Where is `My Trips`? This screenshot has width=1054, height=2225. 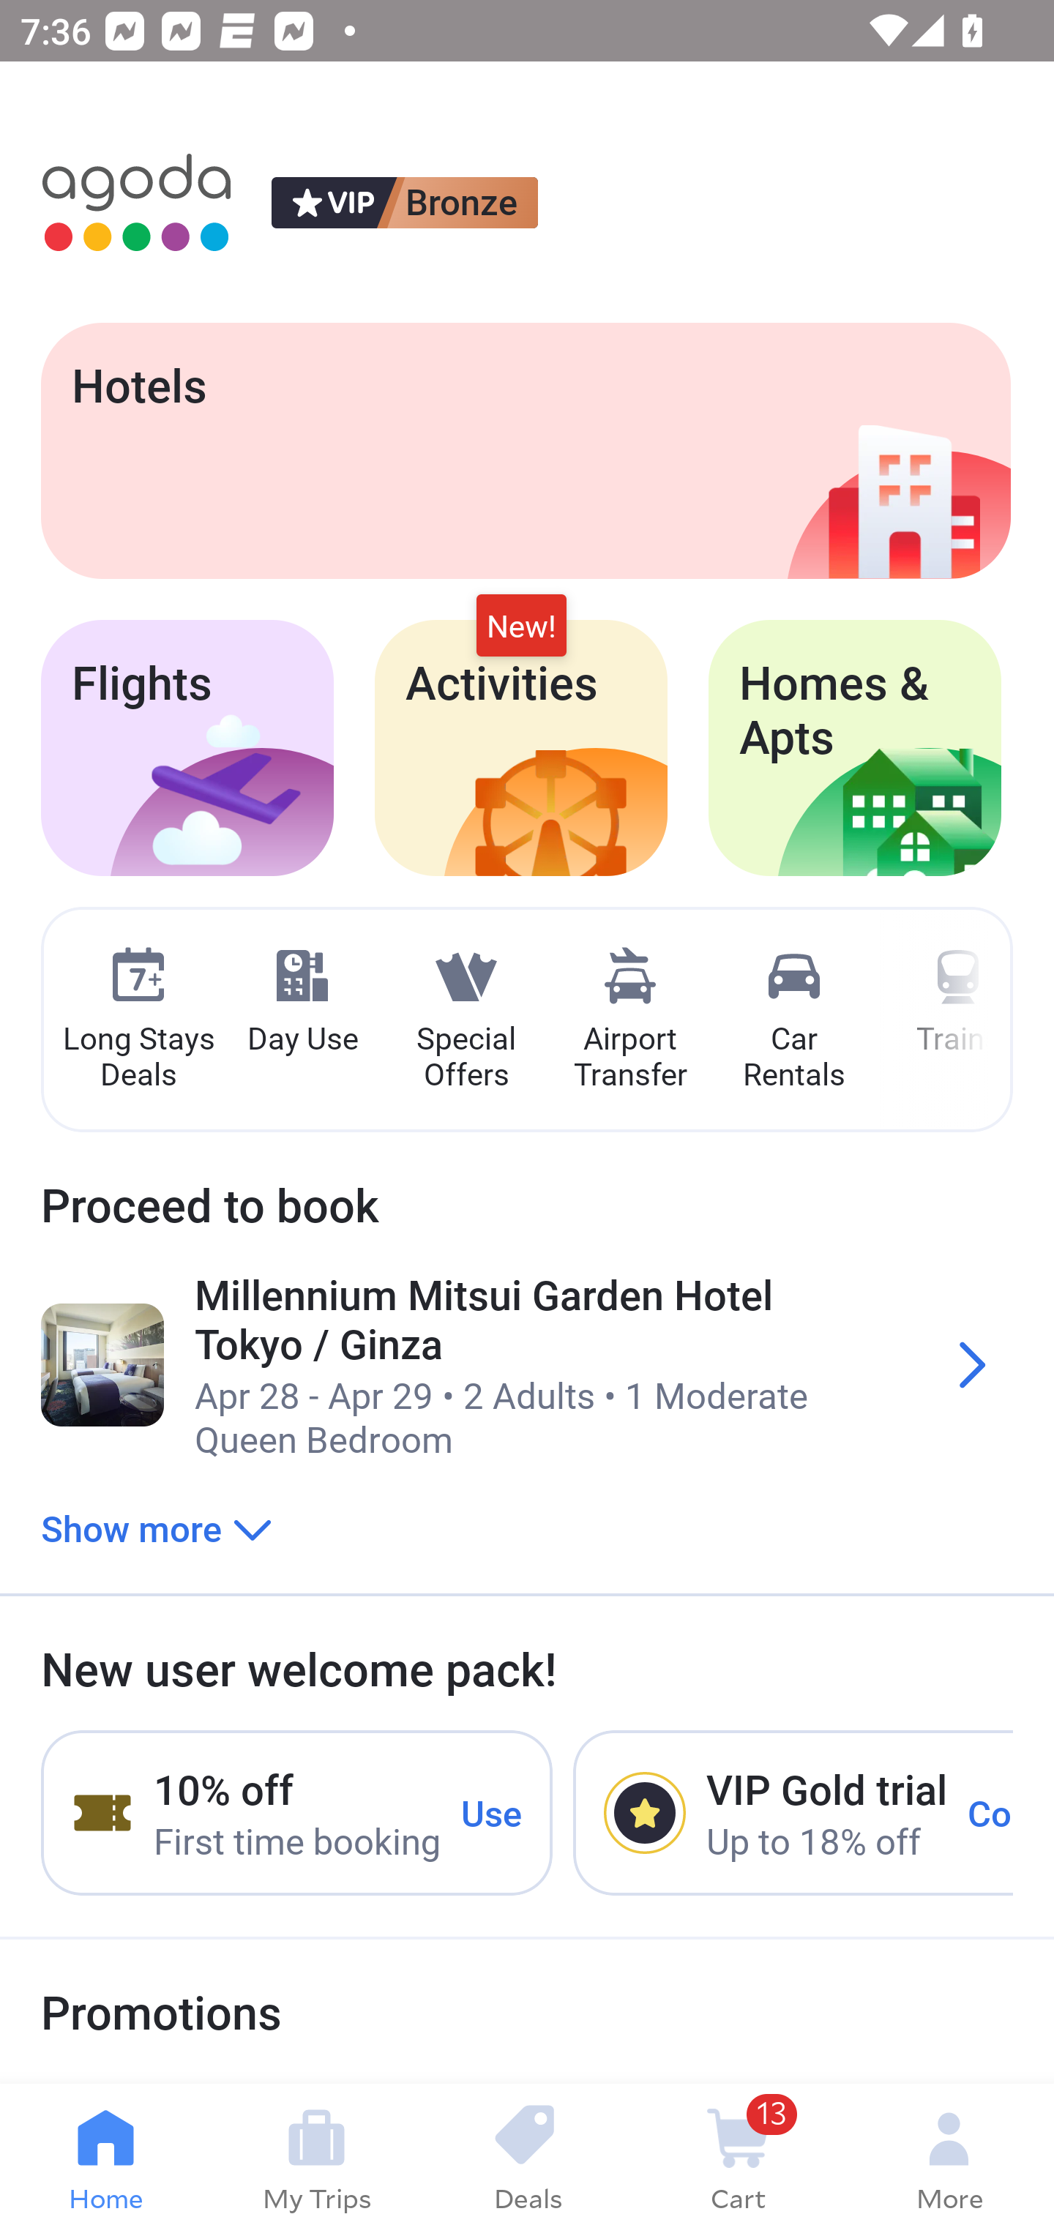
My Trips is located at coordinates (316, 2155).